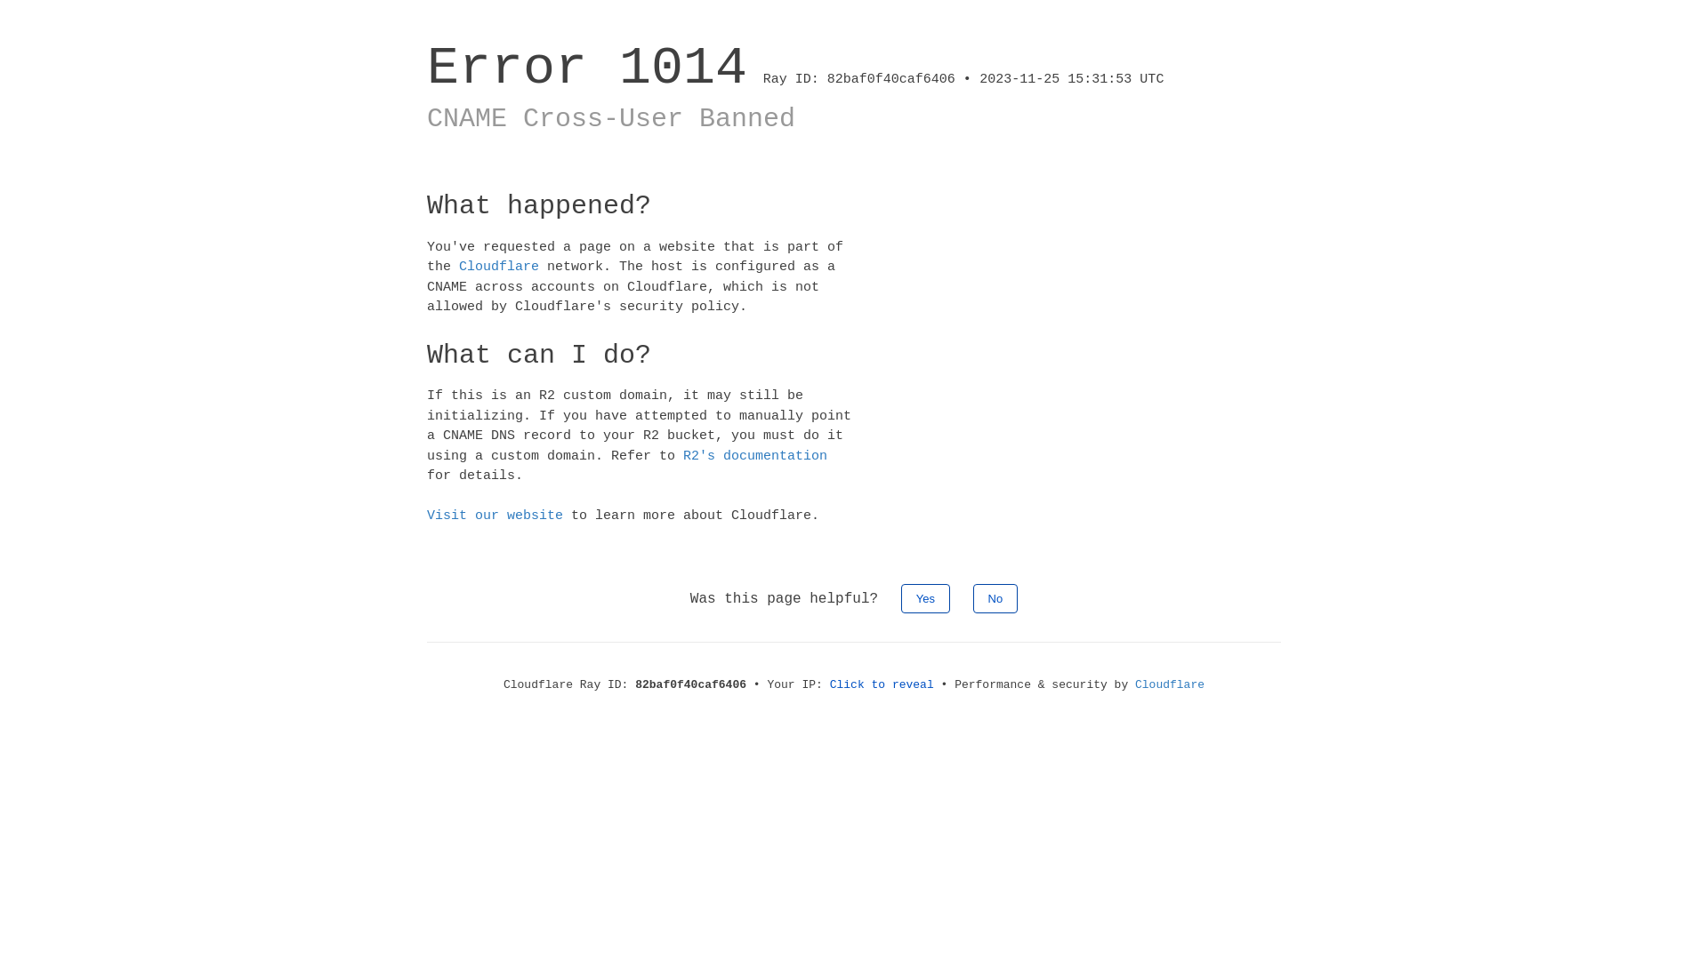 This screenshot has height=960, width=1708. I want to click on Cloudflare, so click(499, 267).